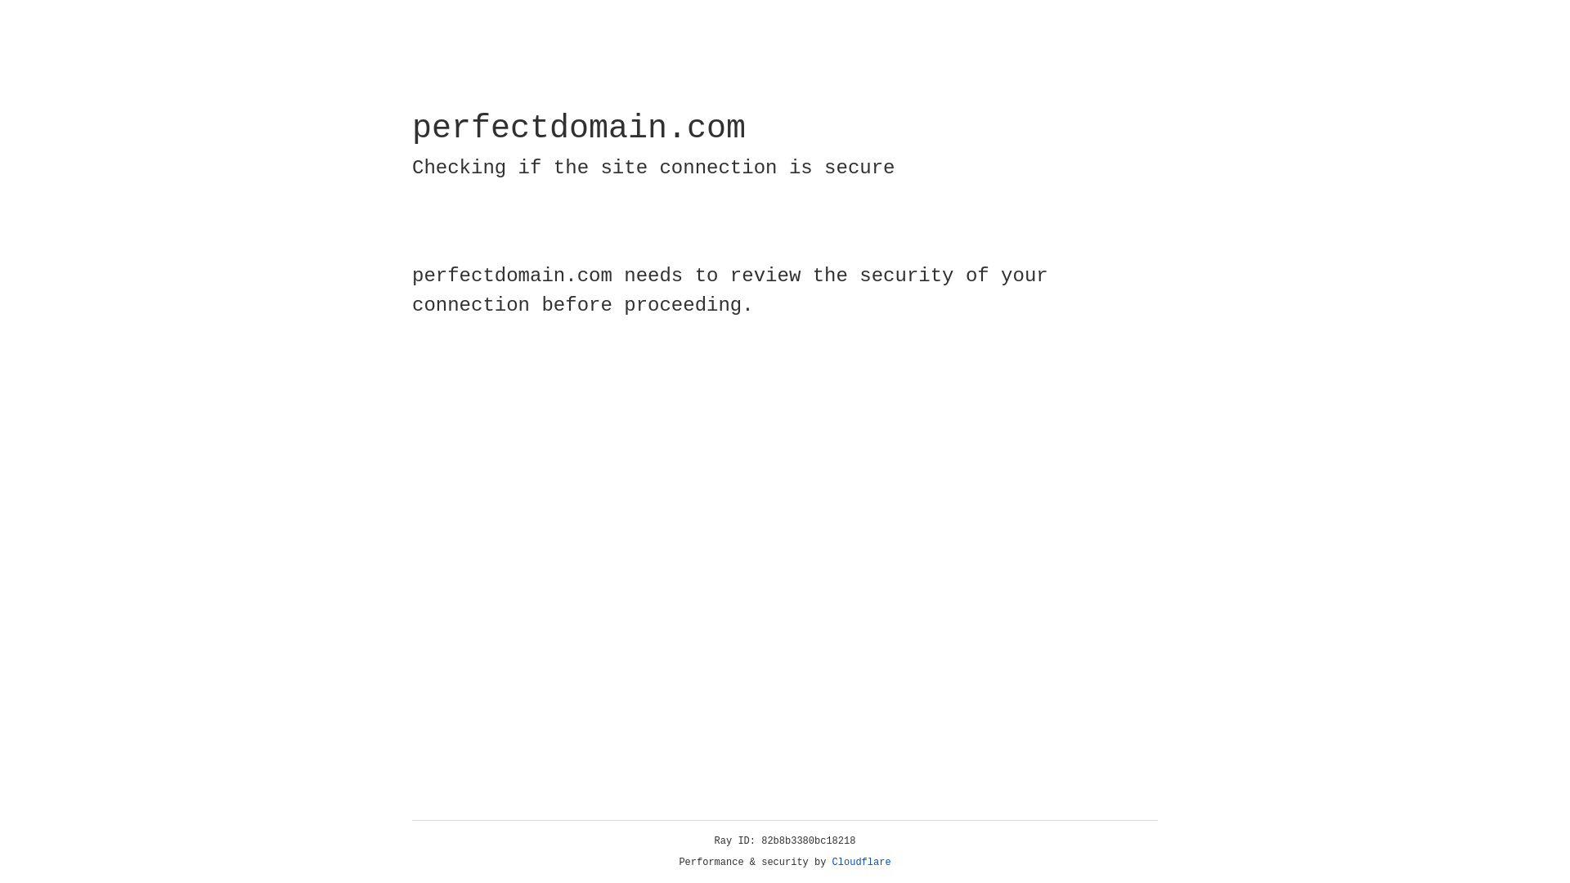 The height and width of the screenshot is (883, 1570). What do you see at coordinates (862, 863) in the screenshot?
I see `Cloudflare` at bounding box center [862, 863].